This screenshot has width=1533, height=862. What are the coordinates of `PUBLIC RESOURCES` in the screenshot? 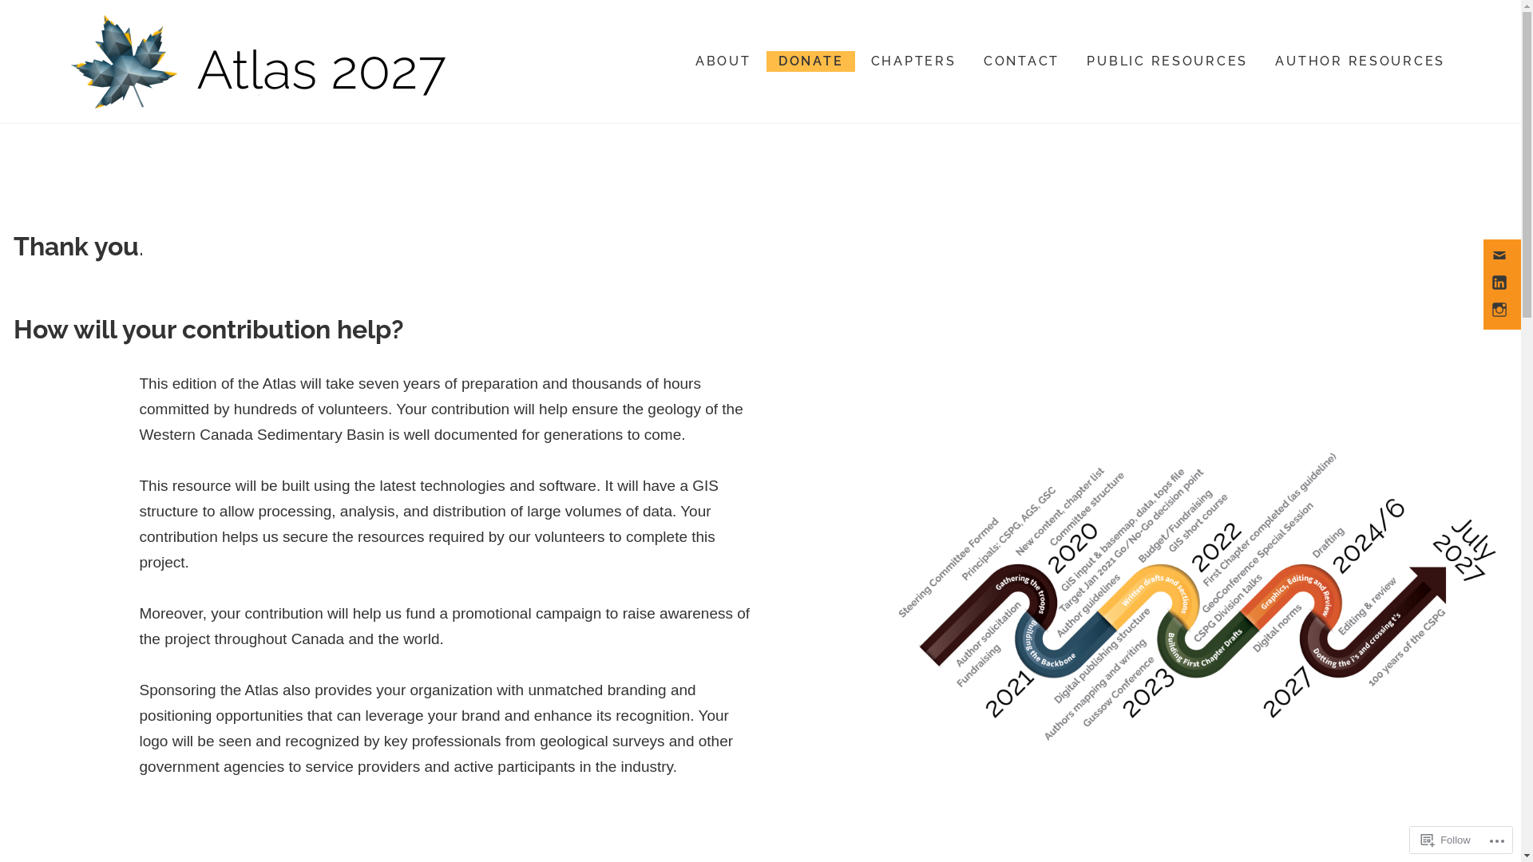 It's located at (1167, 62).